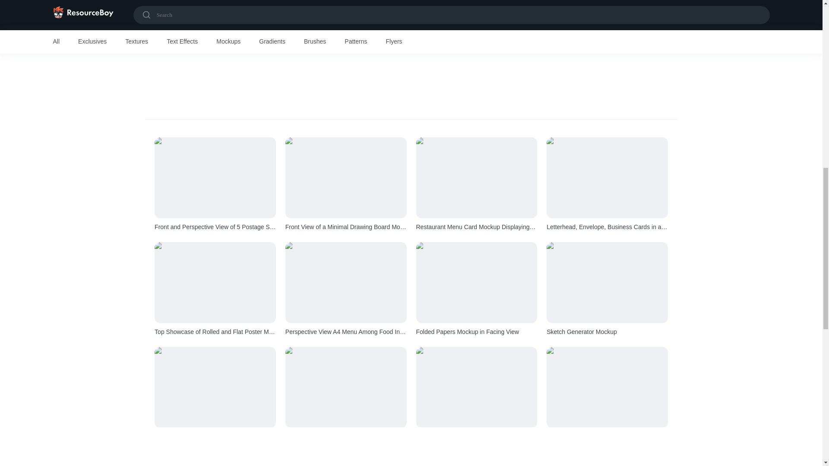 The height and width of the screenshot is (466, 829). I want to click on Front and Perspective View of 5 Postage Stamp Mockups, so click(215, 227).